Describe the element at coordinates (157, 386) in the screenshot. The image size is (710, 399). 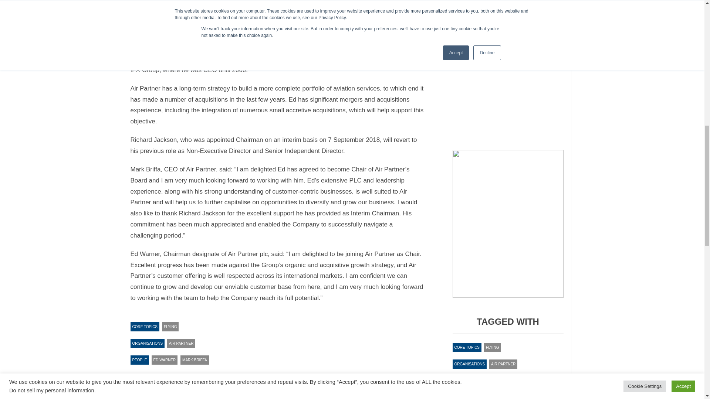
I see `Facebook` at that location.